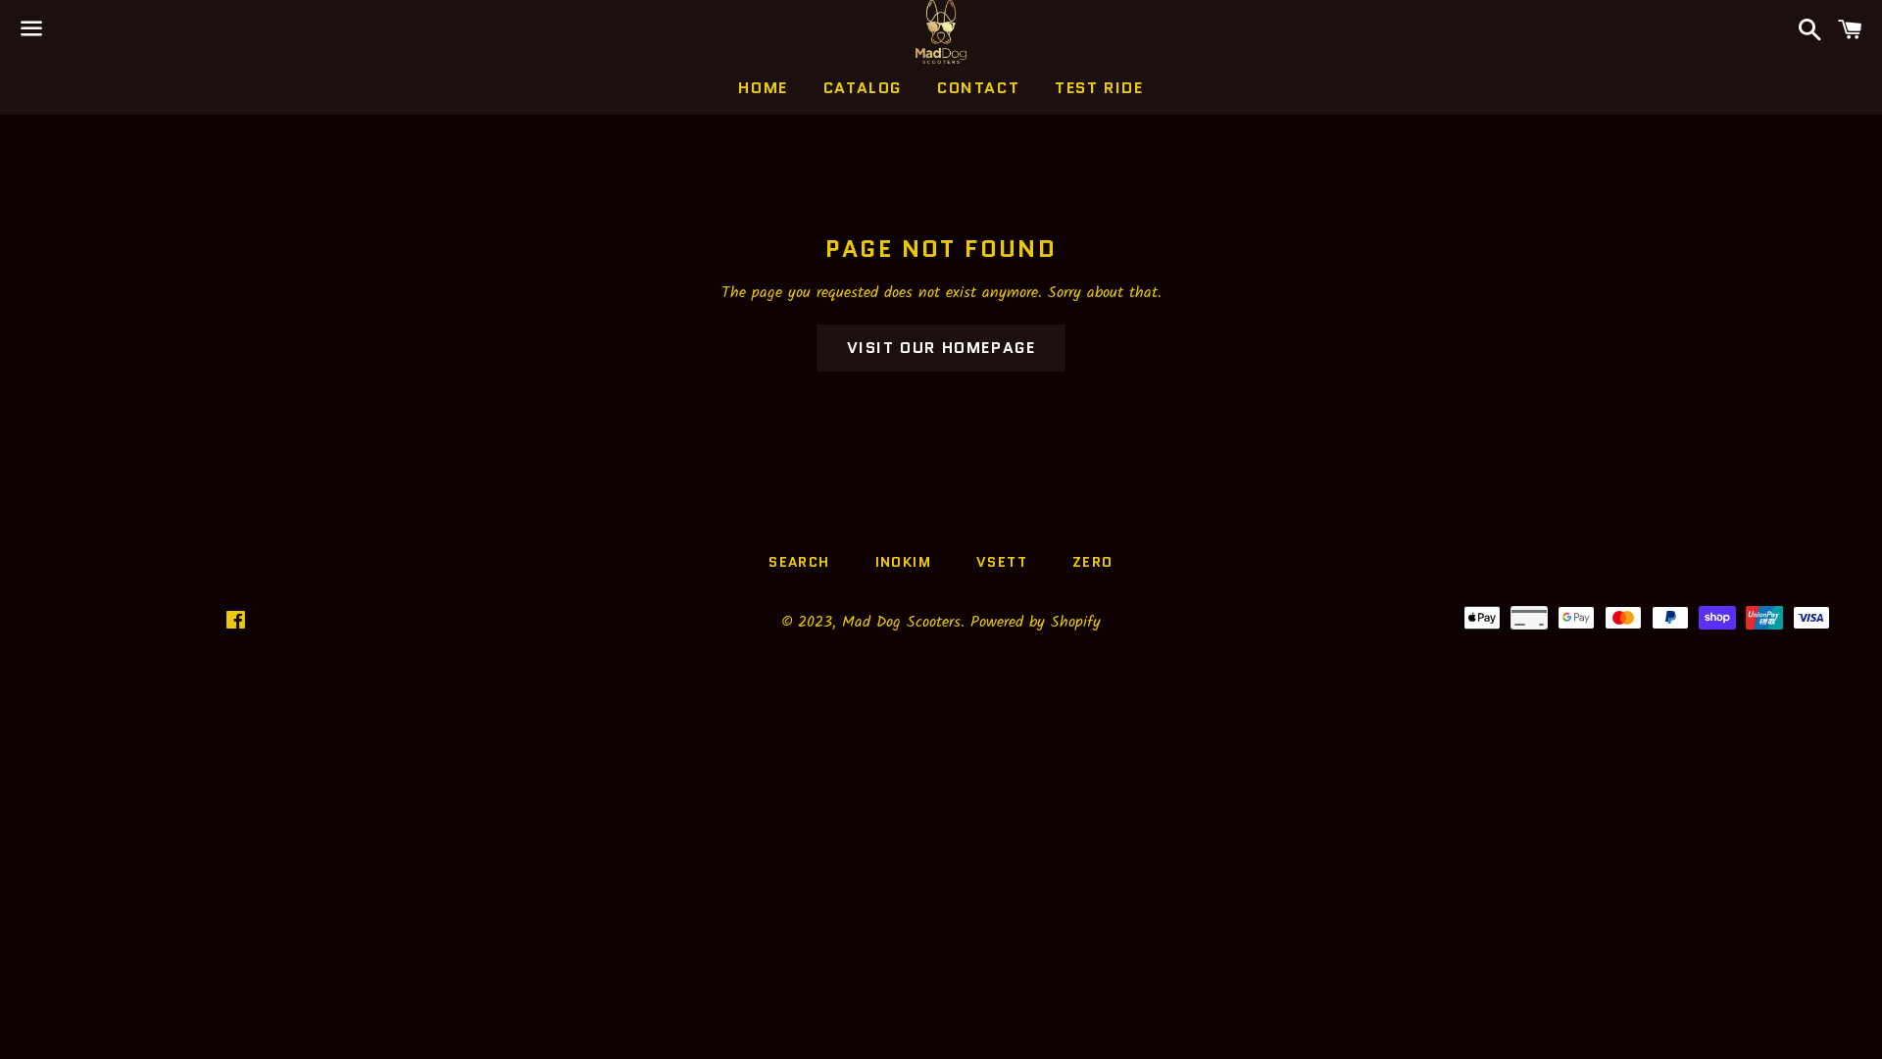 This screenshot has height=1059, width=1882. Describe the element at coordinates (763, 88) in the screenshot. I see `HOME` at that location.